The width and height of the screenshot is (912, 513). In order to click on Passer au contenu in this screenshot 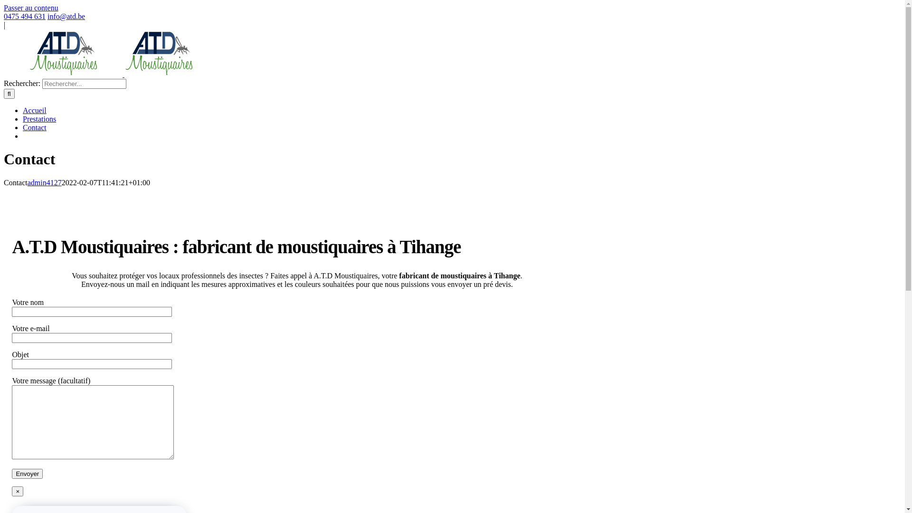, I will do `click(31, 8)`.